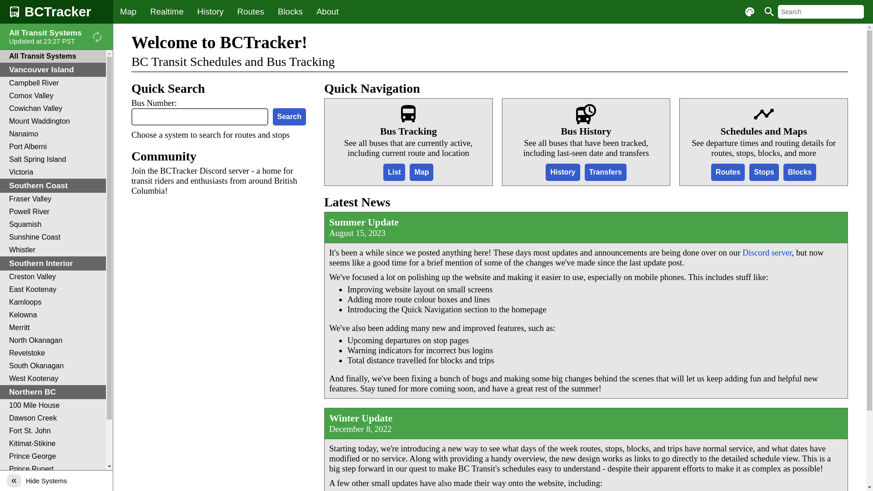 This screenshot has height=491, width=873. I want to click on Routes, so click(251, 12).